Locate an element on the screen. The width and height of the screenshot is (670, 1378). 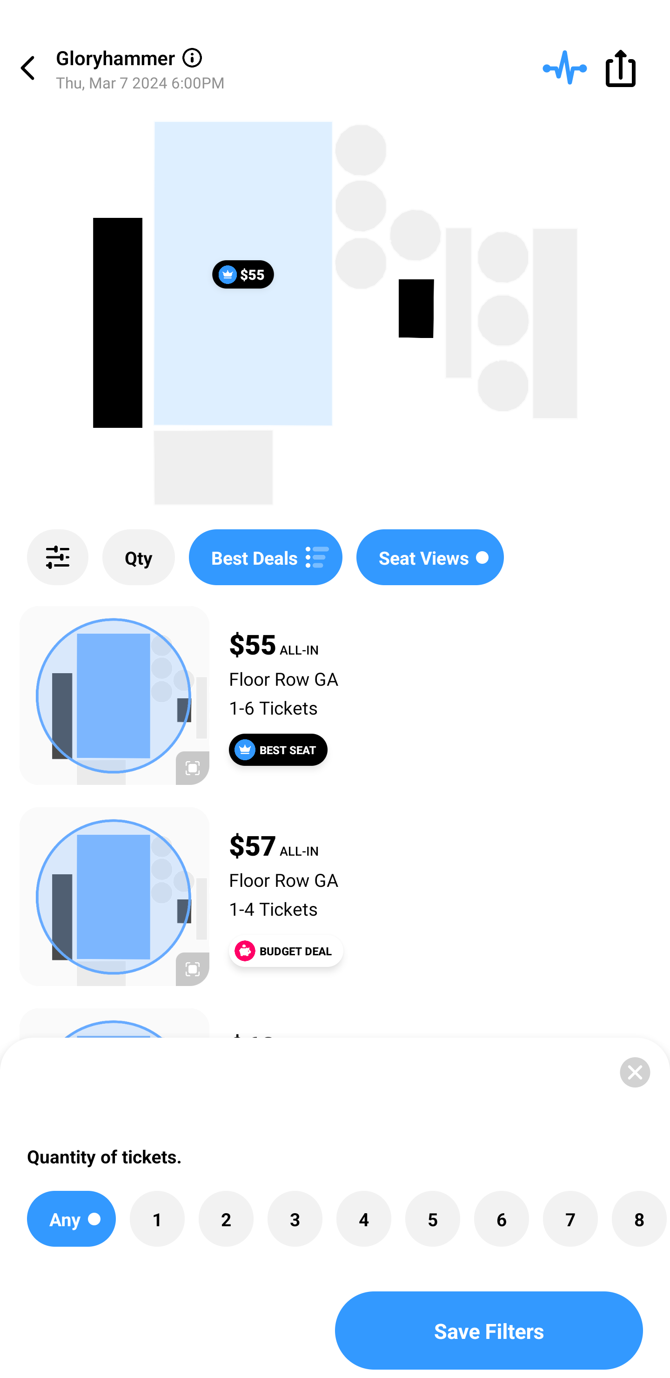
4 is located at coordinates (363, 1219).